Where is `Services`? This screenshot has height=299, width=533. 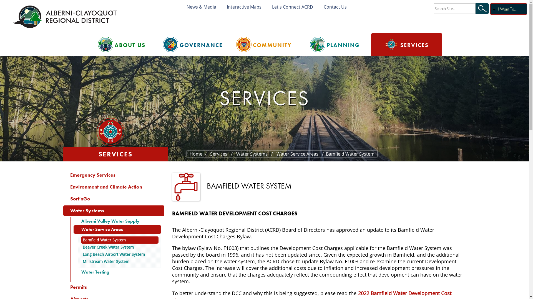
Services is located at coordinates (219, 154).